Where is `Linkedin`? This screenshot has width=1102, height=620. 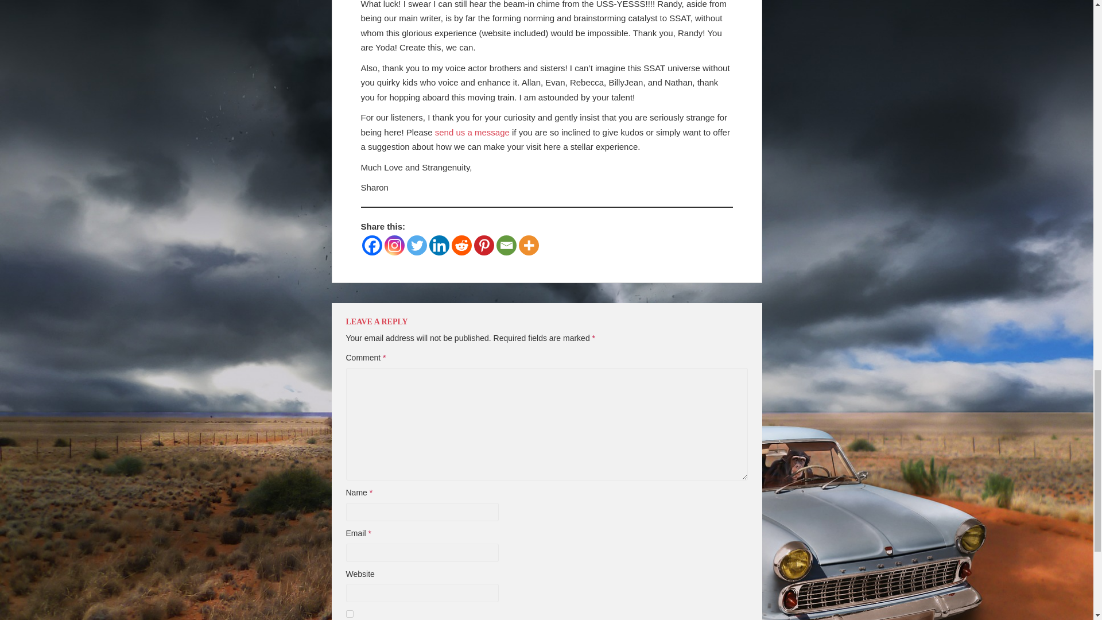 Linkedin is located at coordinates (440, 245).